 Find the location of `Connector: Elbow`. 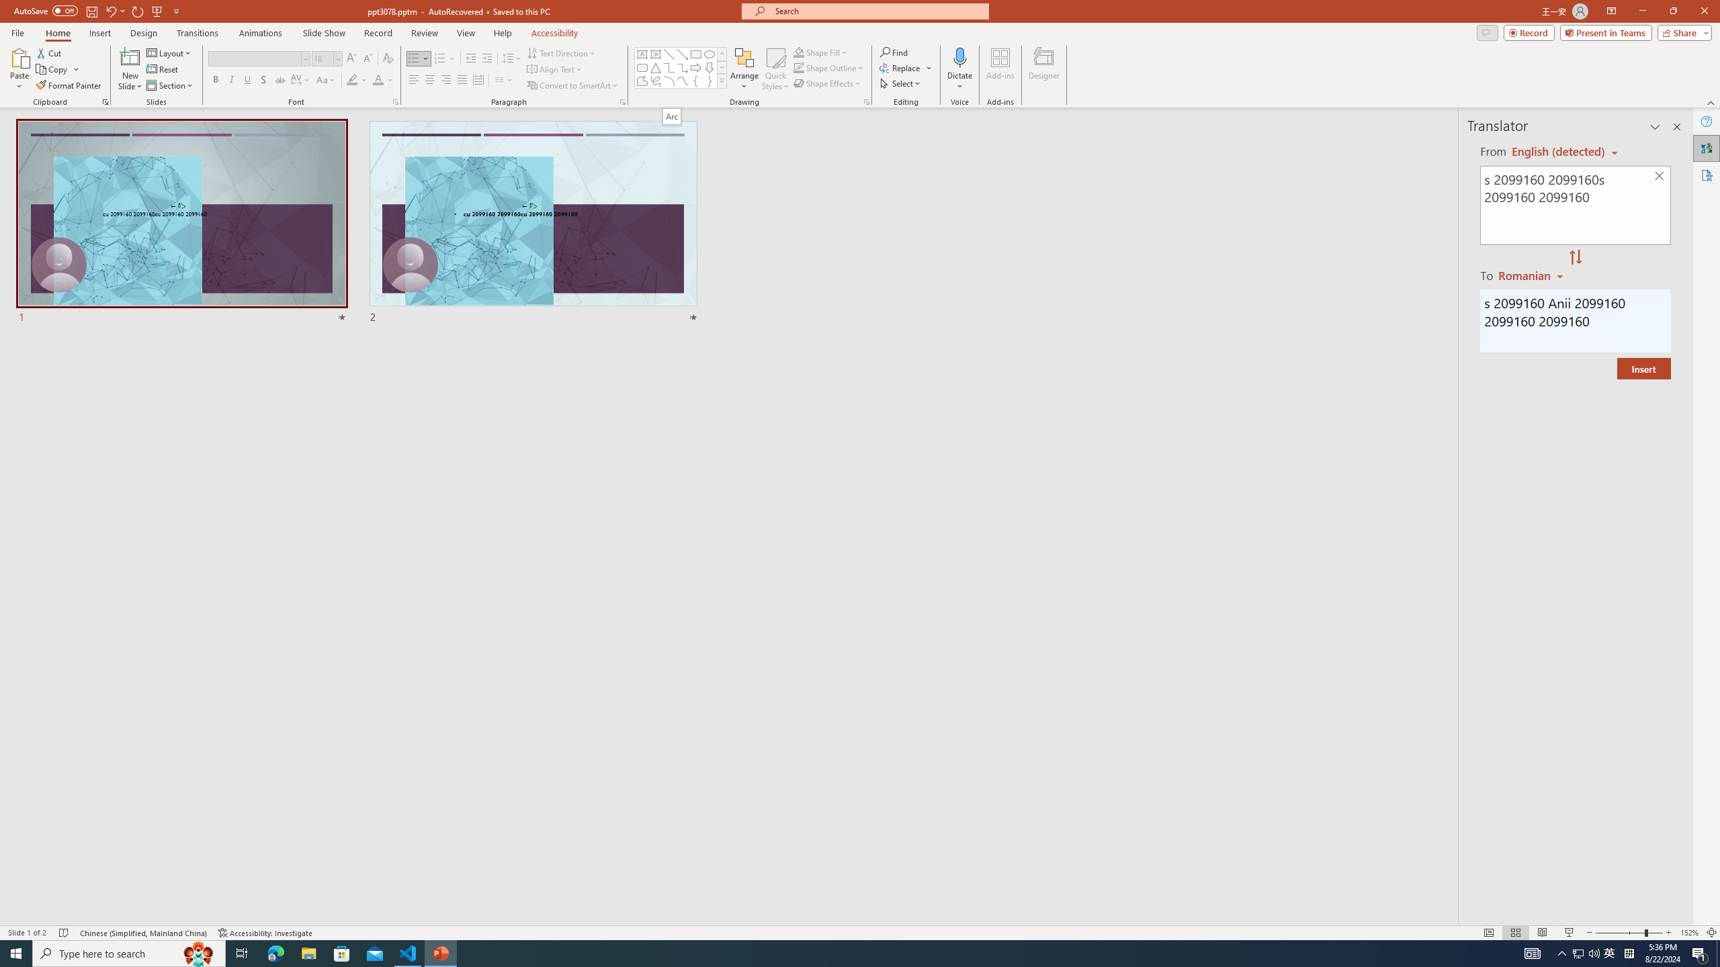

Connector: Elbow is located at coordinates (669, 67).